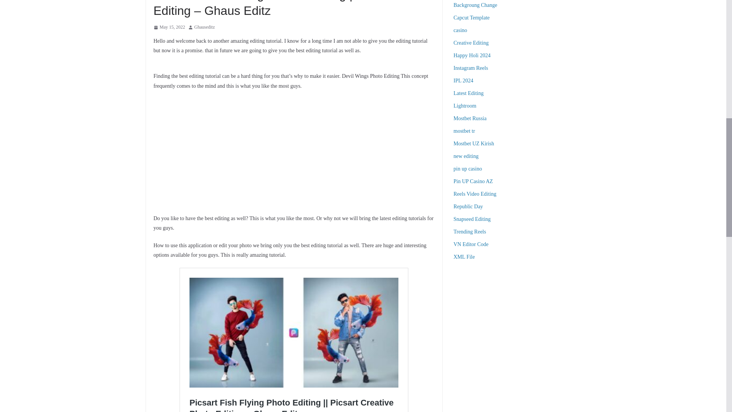  What do you see at coordinates (205, 27) in the screenshot?
I see `Ghauseditz` at bounding box center [205, 27].